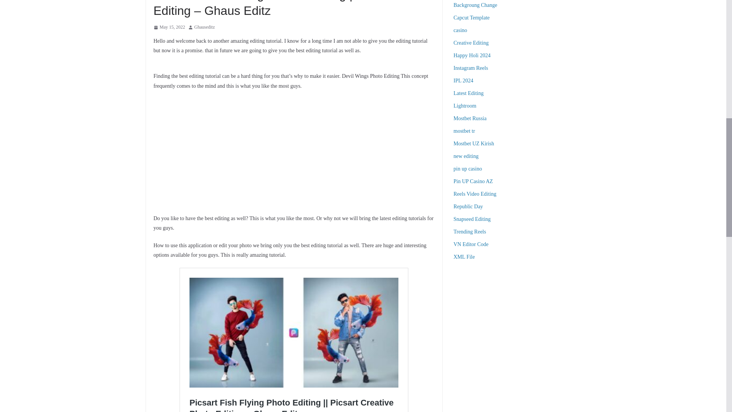  What do you see at coordinates (205, 27) in the screenshot?
I see `Ghauseditz` at bounding box center [205, 27].